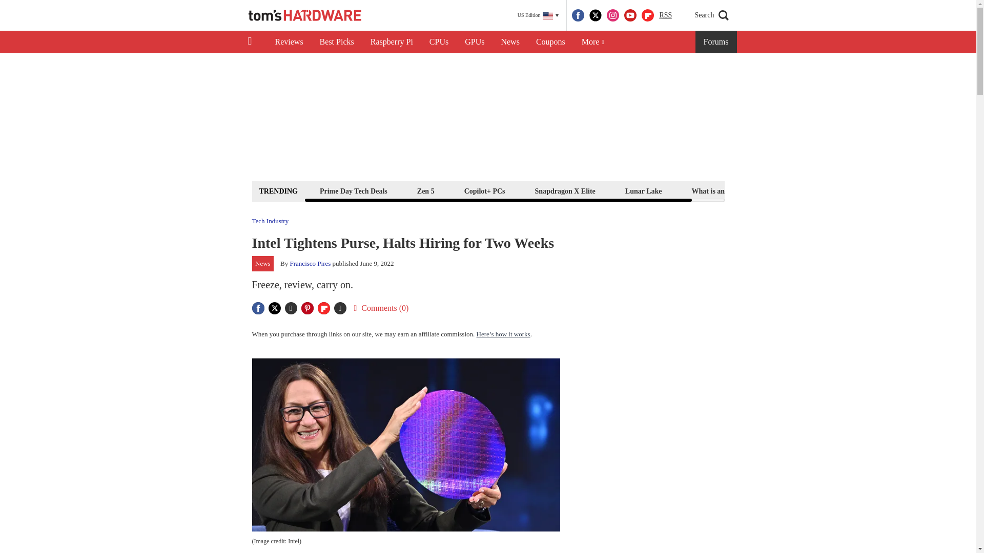 The width and height of the screenshot is (984, 553). What do you see at coordinates (475, 42) in the screenshot?
I see `GPUs` at bounding box center [475, 42].